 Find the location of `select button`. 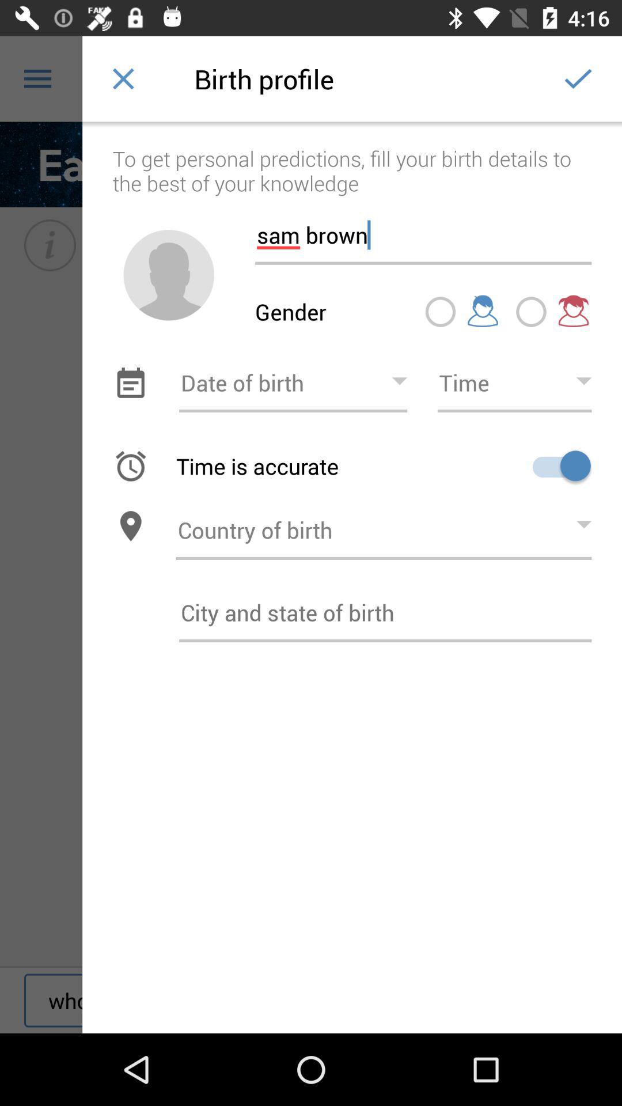

select button is located at coordinates (440, 312).